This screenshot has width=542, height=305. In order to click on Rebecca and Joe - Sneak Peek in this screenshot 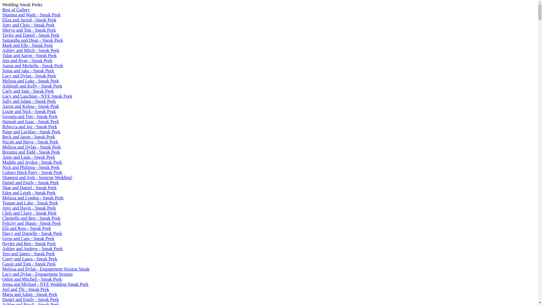, I will do `click(30, 127)`.